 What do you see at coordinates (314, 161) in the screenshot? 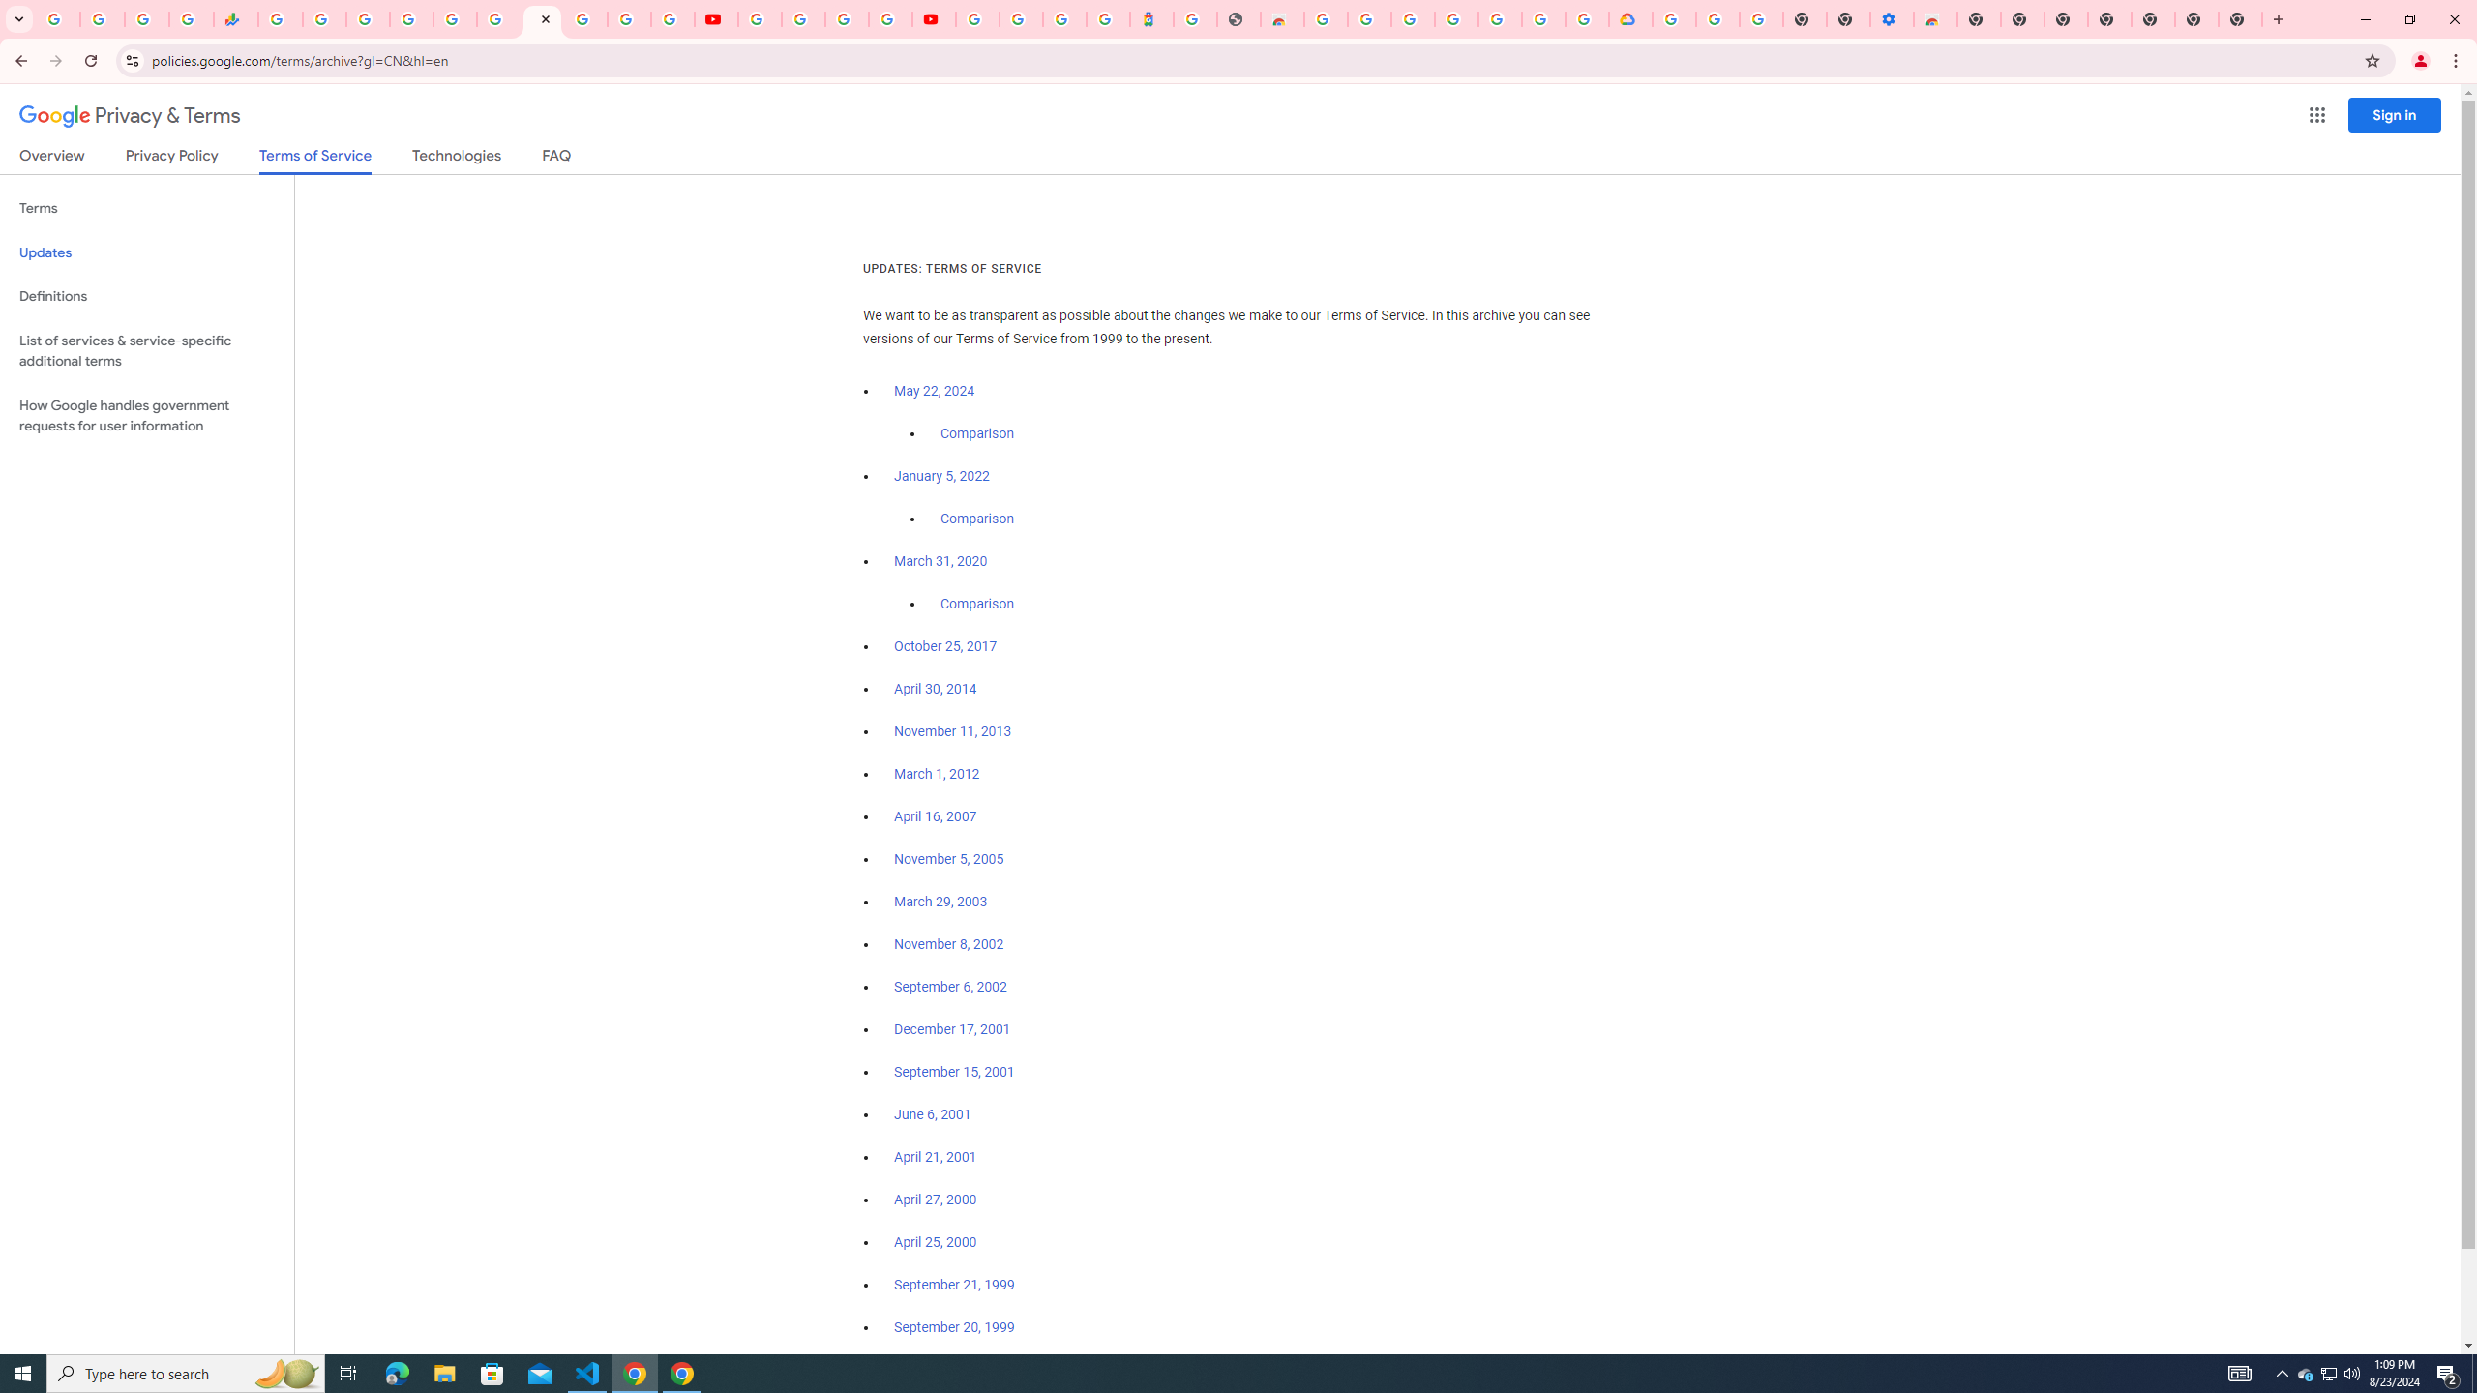
I see `Terms of Service` at bounding box center [314, 161].